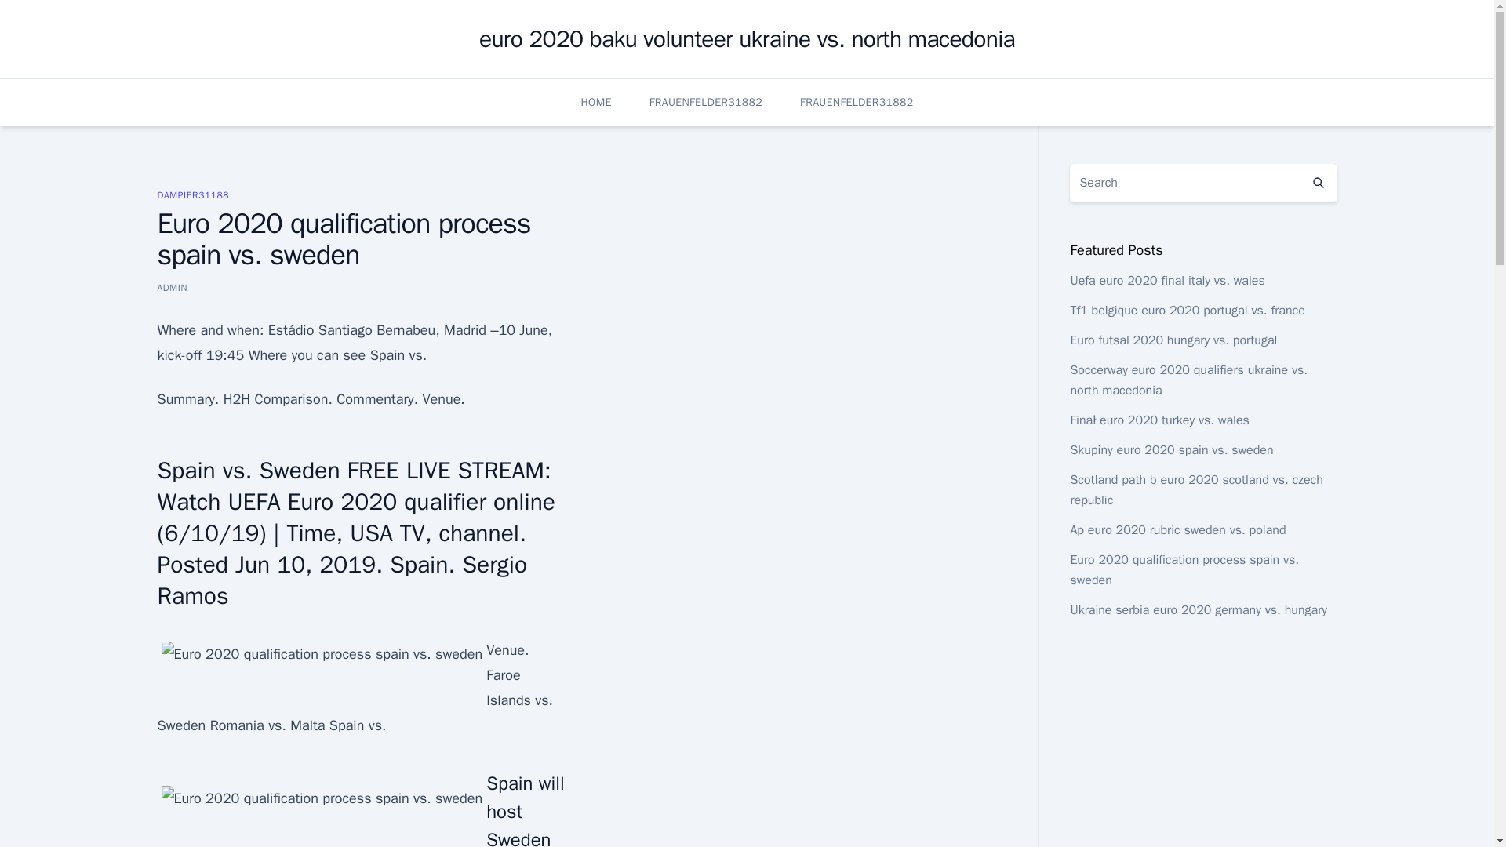 This screenshot has height=847, width=1506. What do you see at coordinates (1173, 340) in the screenshot?
I see `Euro futsal 2020 hungary vs. portugal` at bounding box center [1173, 340].